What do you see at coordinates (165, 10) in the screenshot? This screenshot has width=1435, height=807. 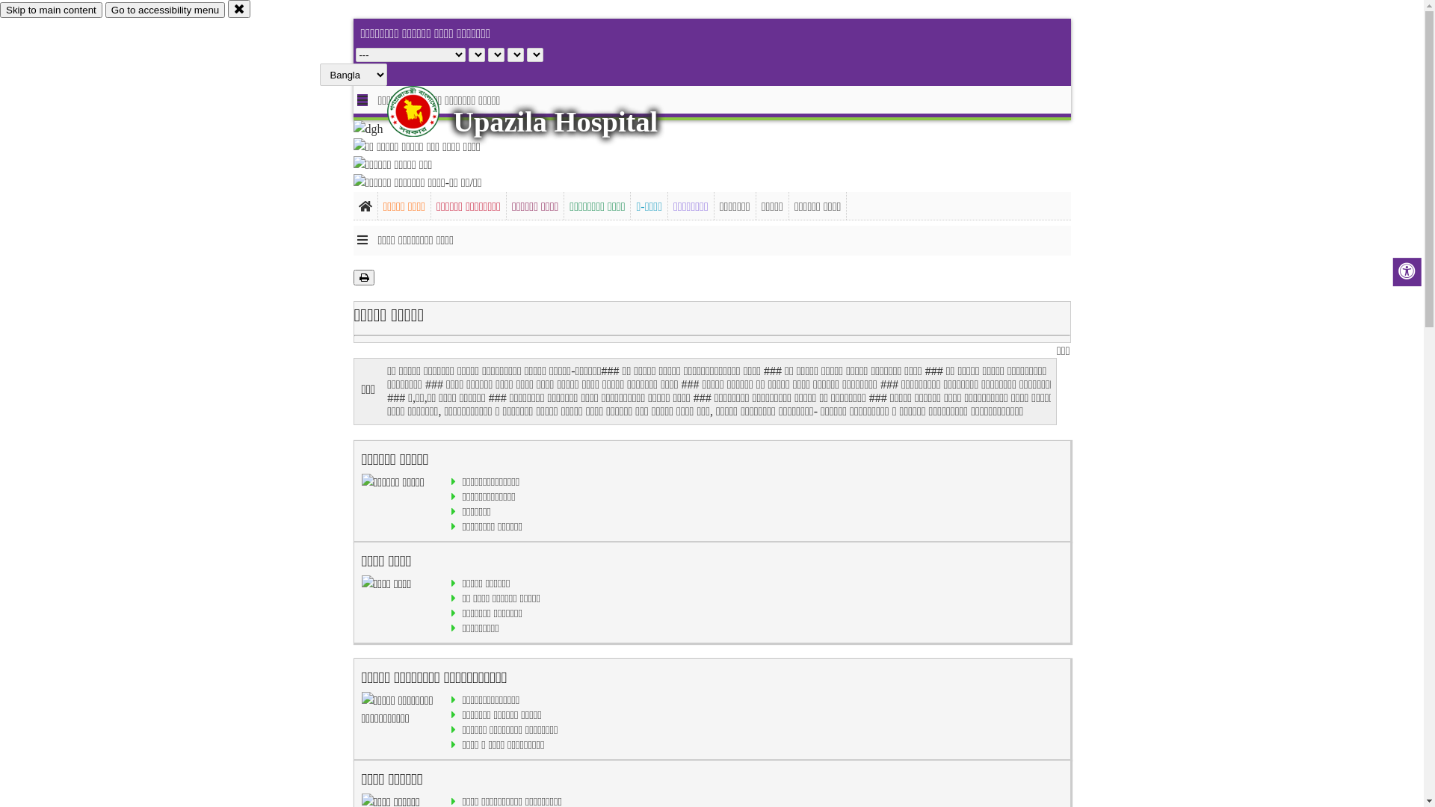 I see `Go to accessibility menu` at bounding box center [165, 10].